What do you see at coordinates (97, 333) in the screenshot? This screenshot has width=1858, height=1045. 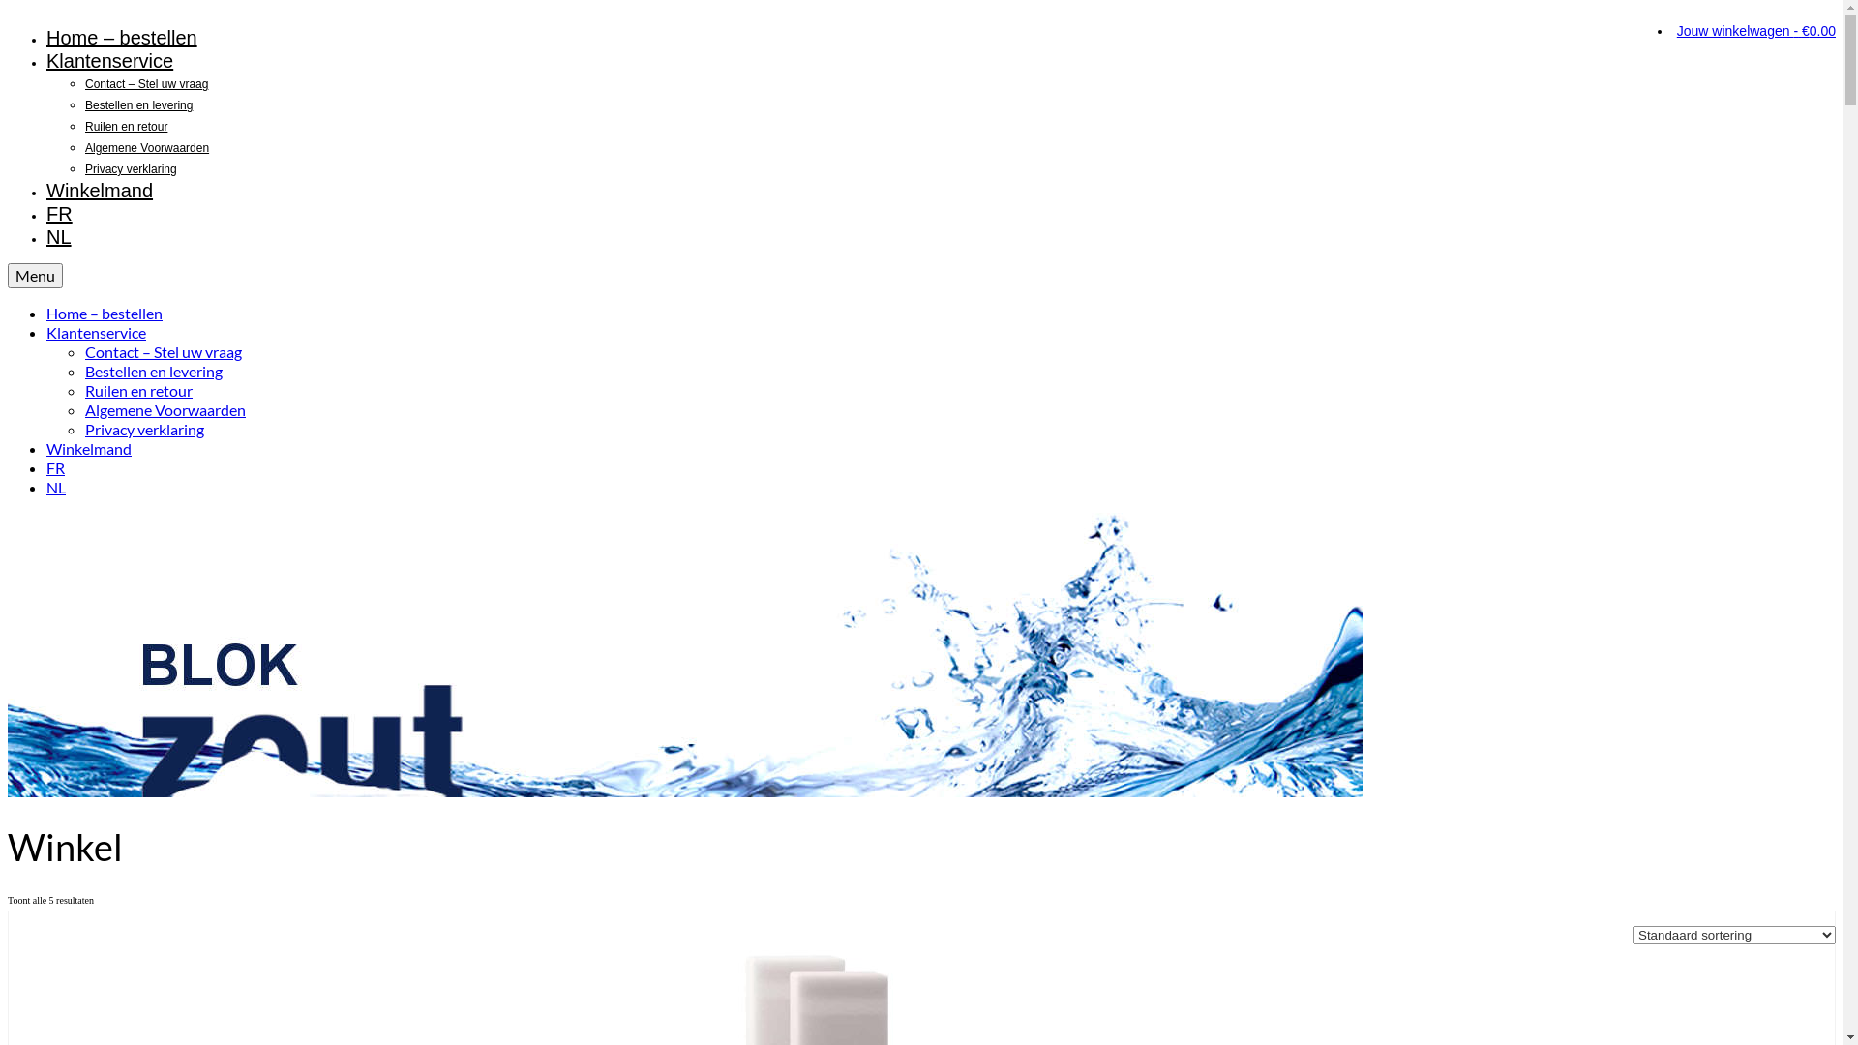 I see `Klantenservice` at bounding box center [97, 333].